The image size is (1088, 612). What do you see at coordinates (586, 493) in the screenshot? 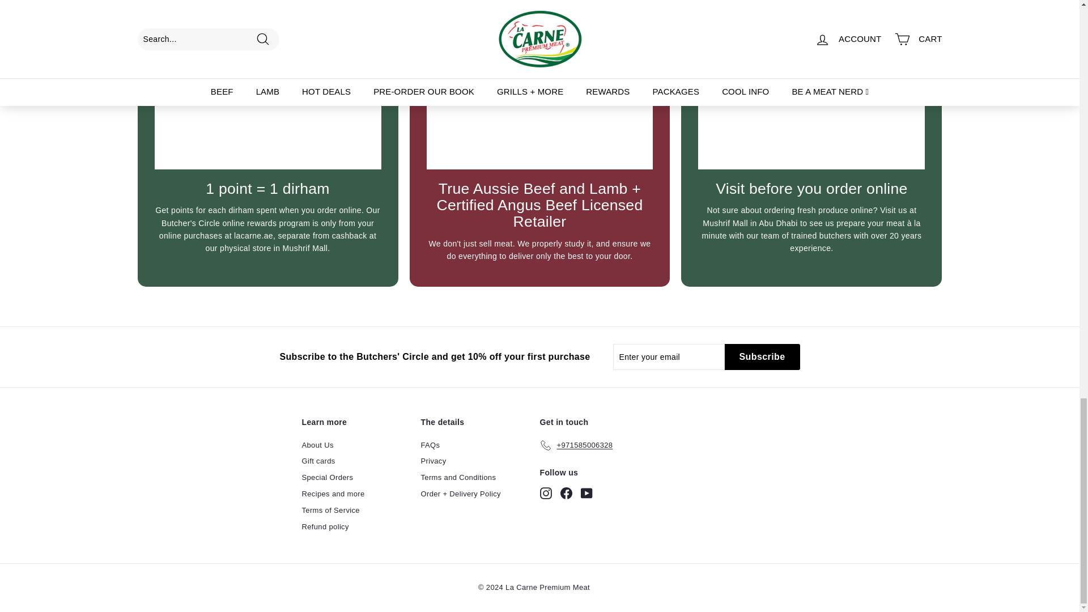
I see `La Carne Premium Meat on YouTube` at bounding box center [586, 493].